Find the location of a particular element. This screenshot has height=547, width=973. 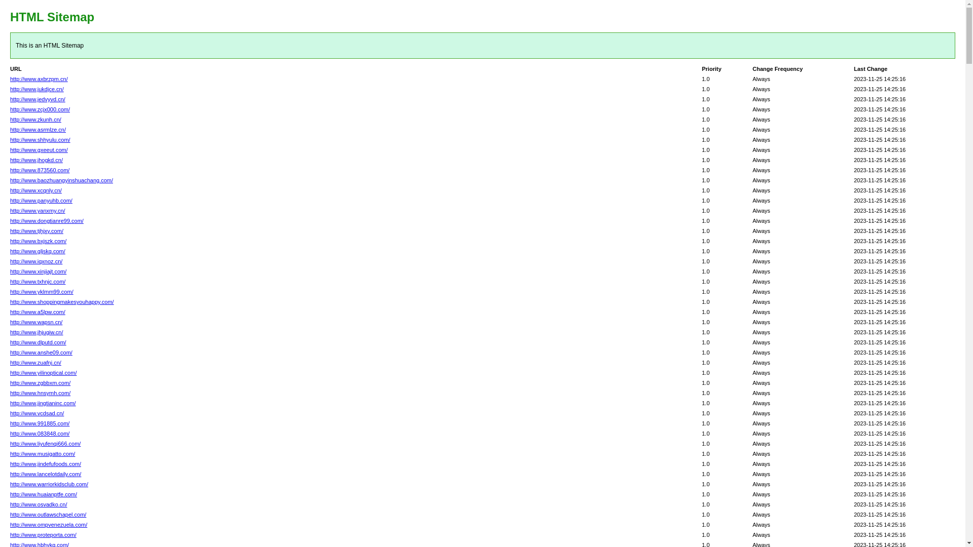

http://www.anshe09.com/ is located at coordinates (42, 353).